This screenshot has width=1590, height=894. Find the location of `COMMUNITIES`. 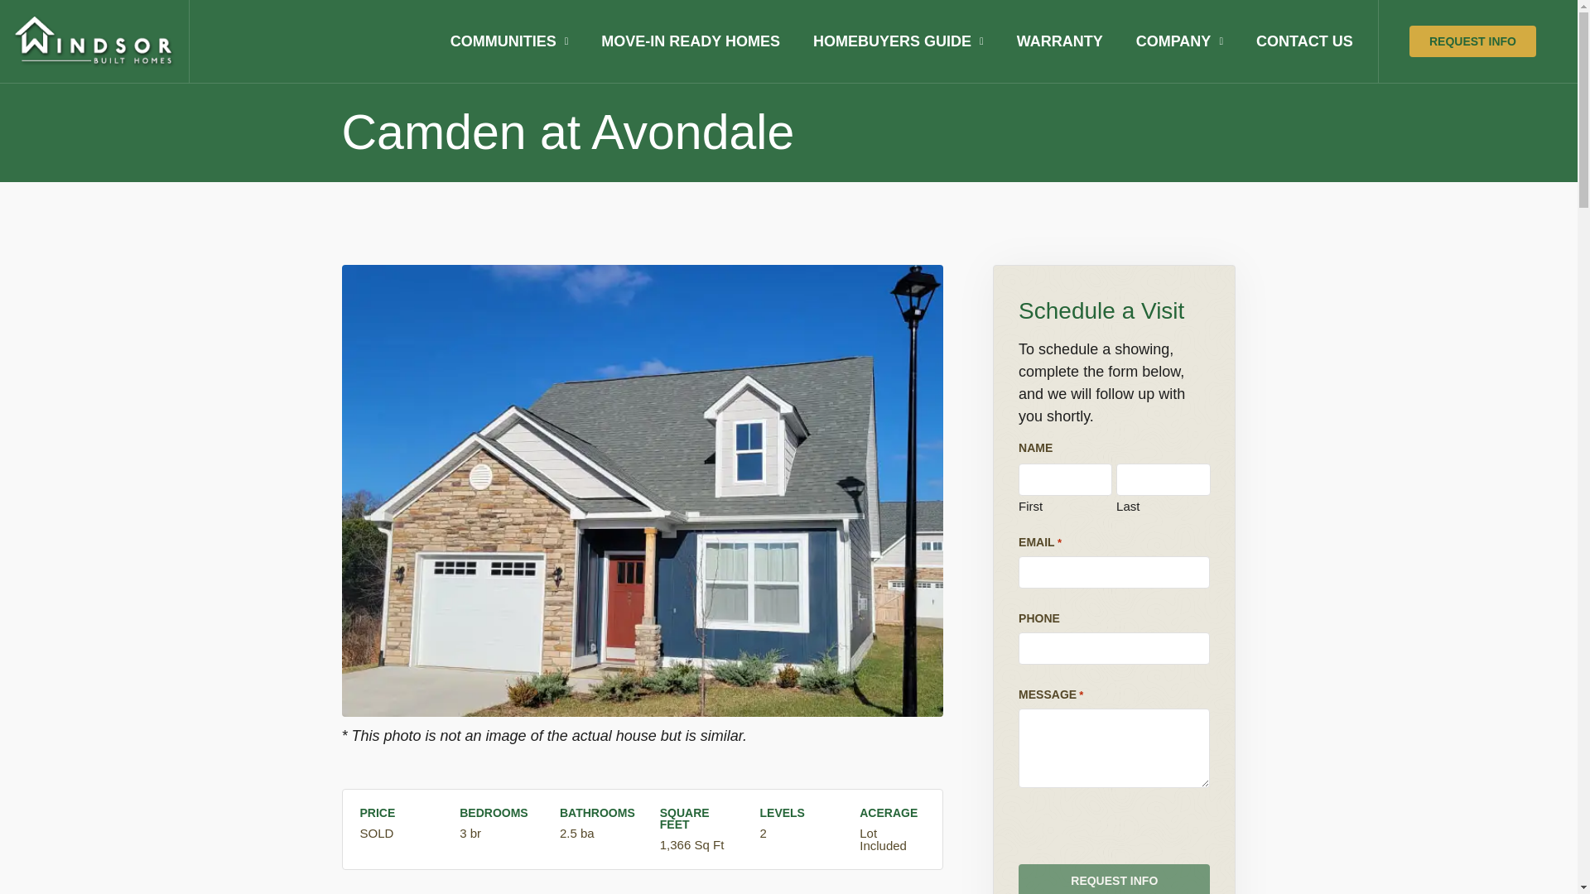

COMMUNITIES is located at coordinates (509, 41).